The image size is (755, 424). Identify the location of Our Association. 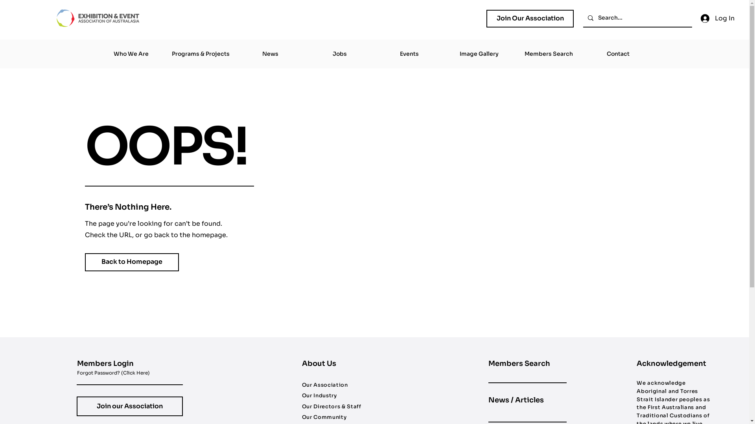
(325, 385).